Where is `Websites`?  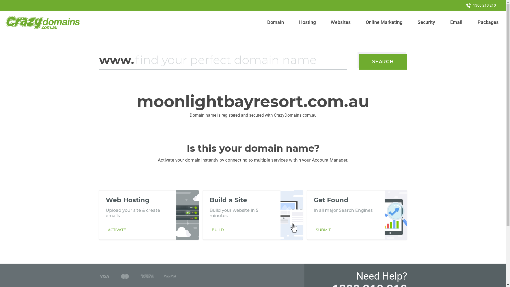 Websites is located at coordinates (341, 22).